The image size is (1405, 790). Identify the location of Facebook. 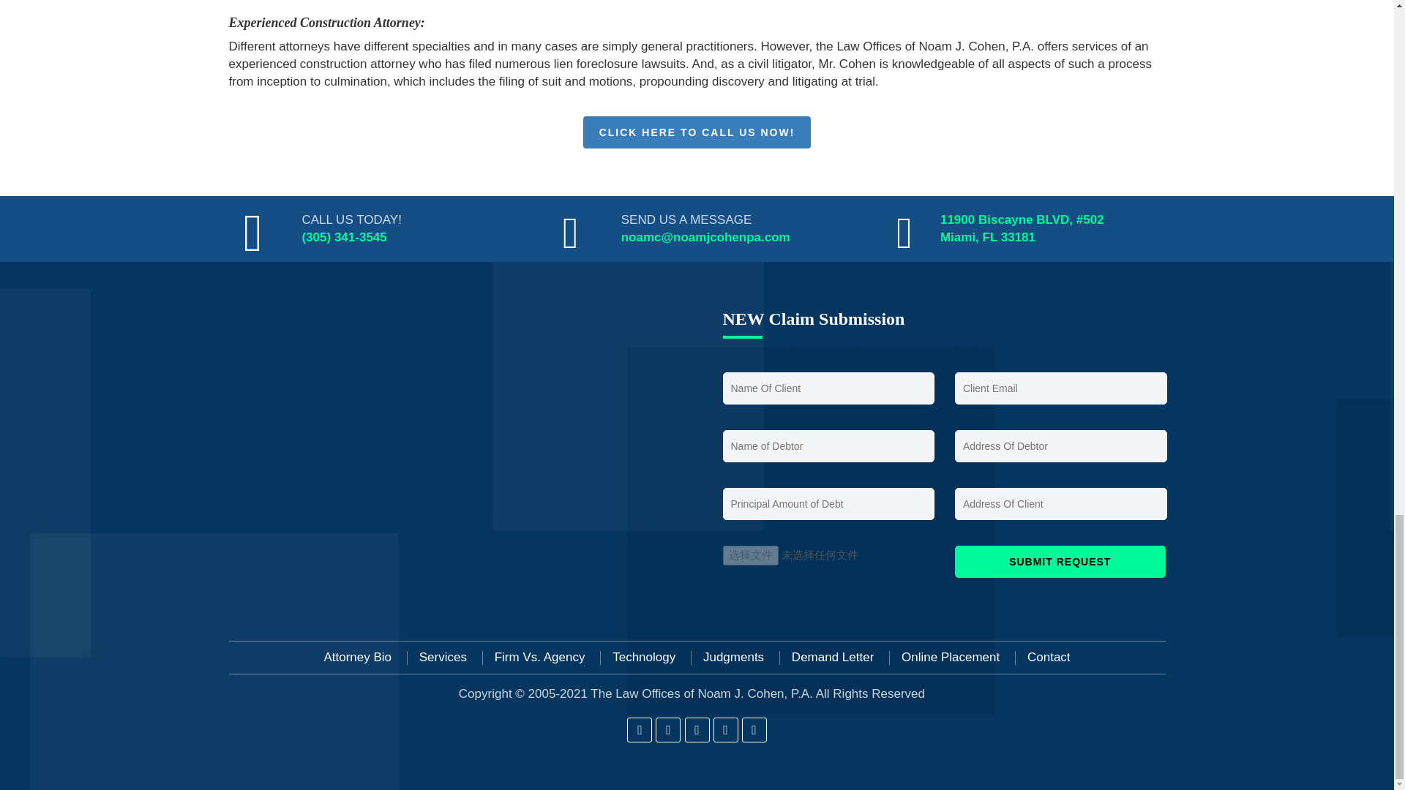
(639, 730).